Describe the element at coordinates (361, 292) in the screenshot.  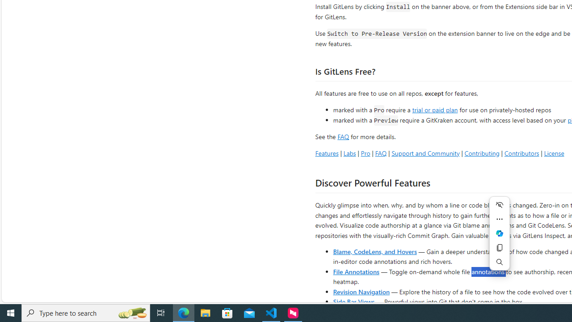
I see `Revision Navigation` at that location.